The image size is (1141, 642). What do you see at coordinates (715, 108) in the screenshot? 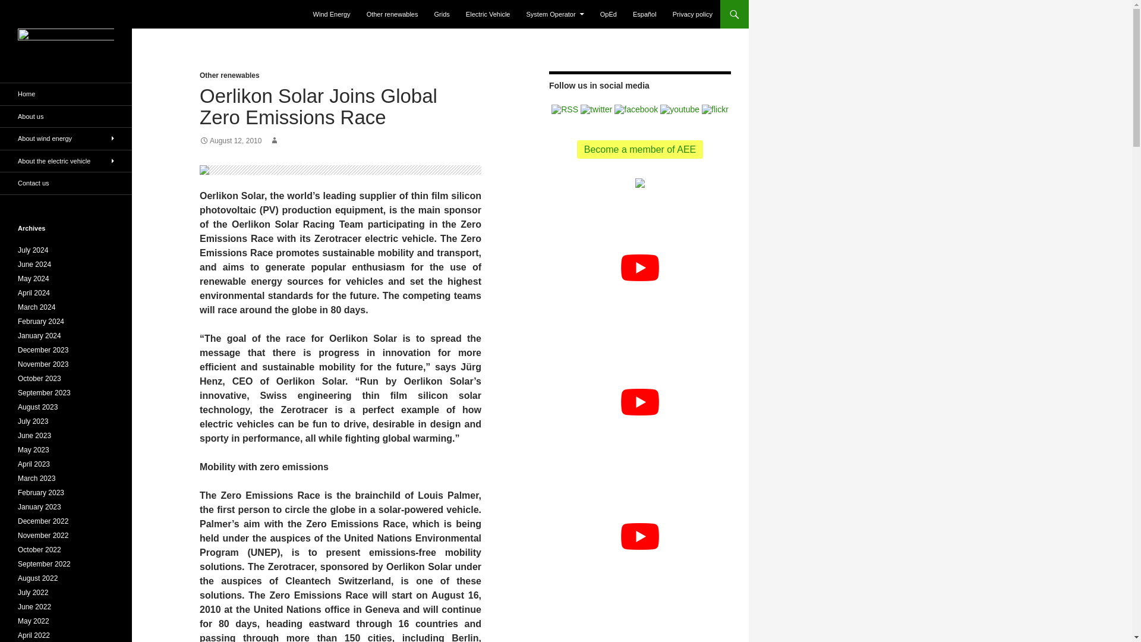
I see `flickr` at bounding box center [715, 108].